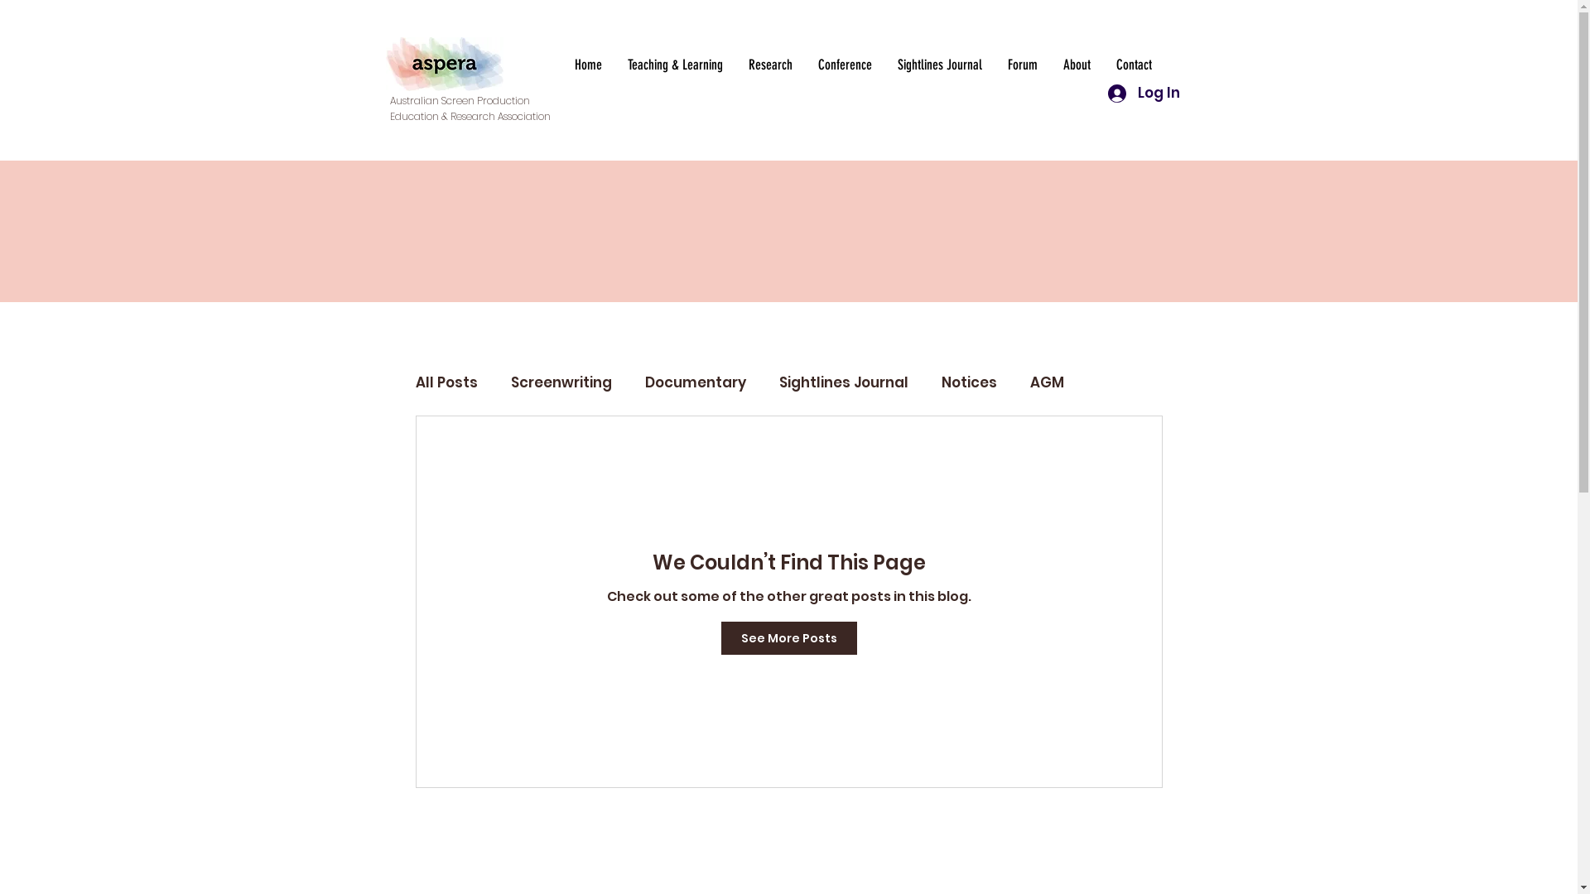 Image resolution: width=1590 pixels, height=894 pixels. I want to click on Sightlines Journal, so click(843, 382).